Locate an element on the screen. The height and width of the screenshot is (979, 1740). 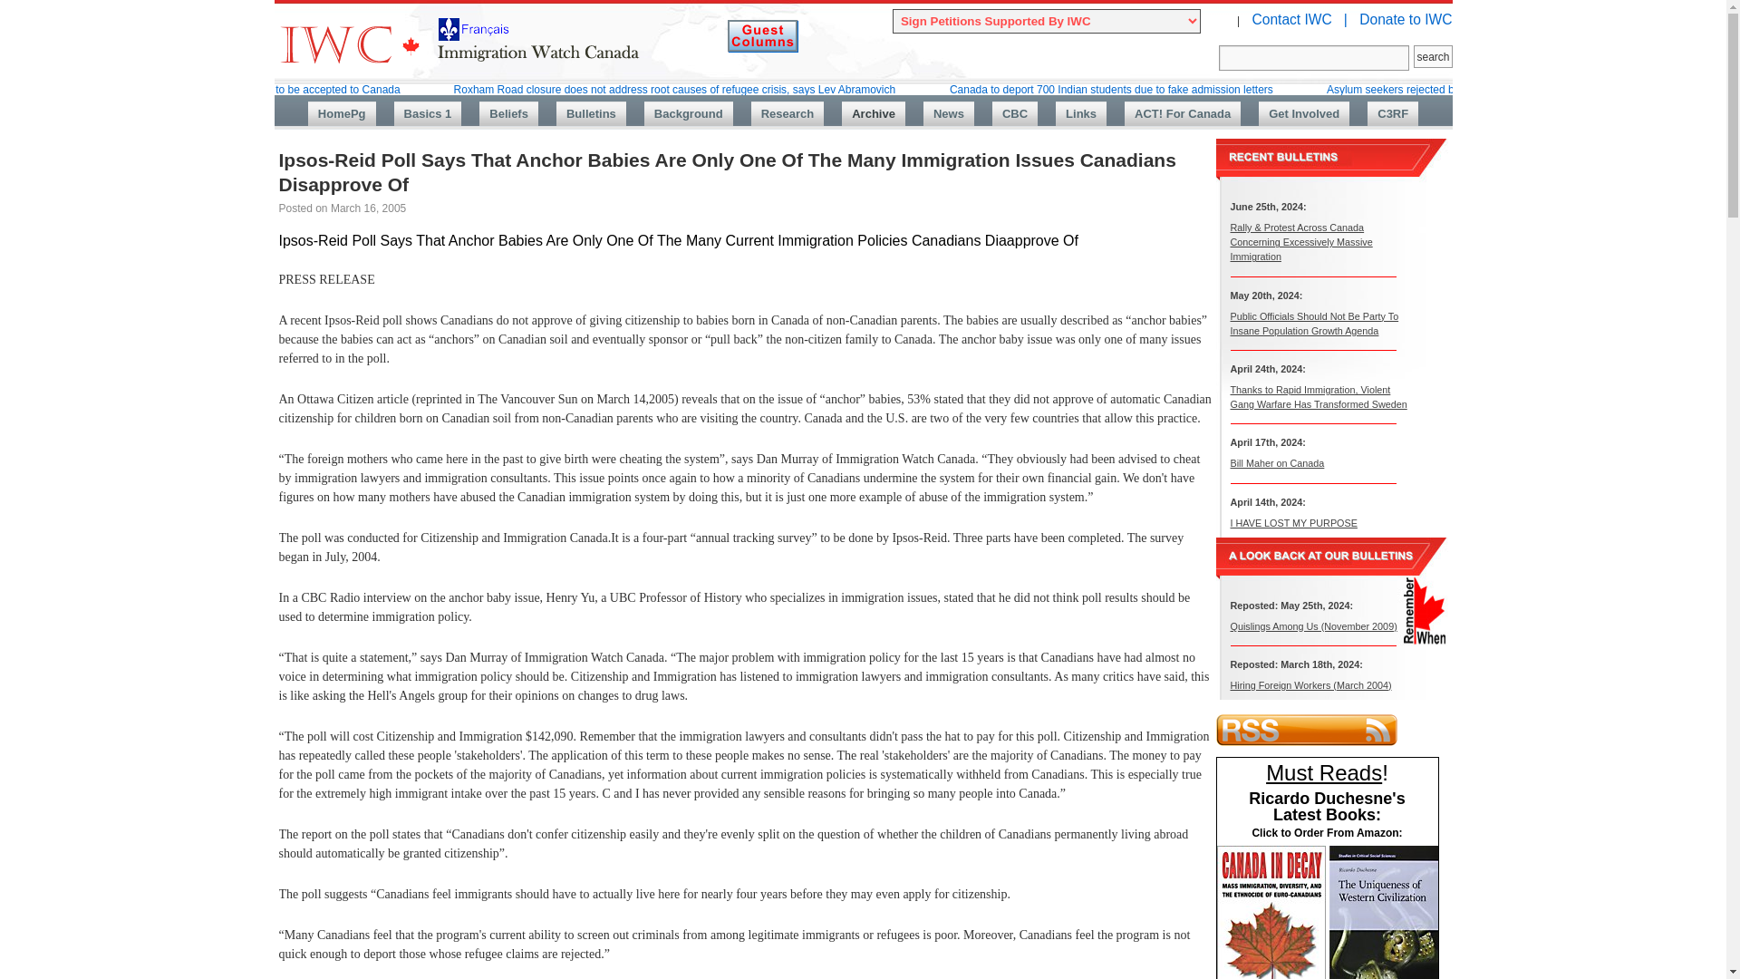
Search is located at coordinates (1314, 57).